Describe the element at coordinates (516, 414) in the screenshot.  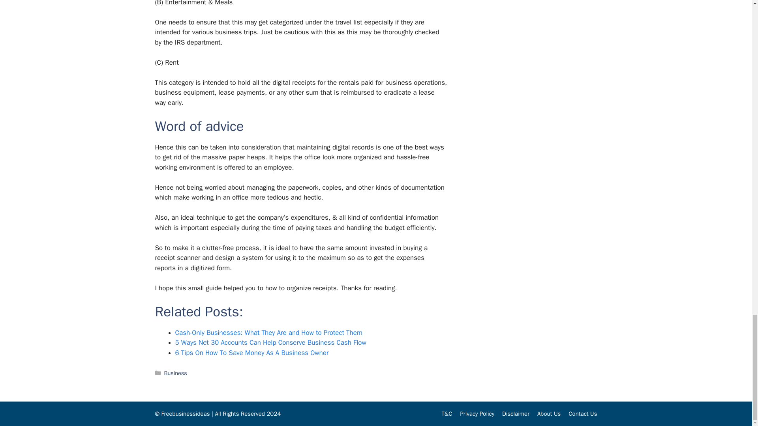
I see `Disclaimer` at that location.